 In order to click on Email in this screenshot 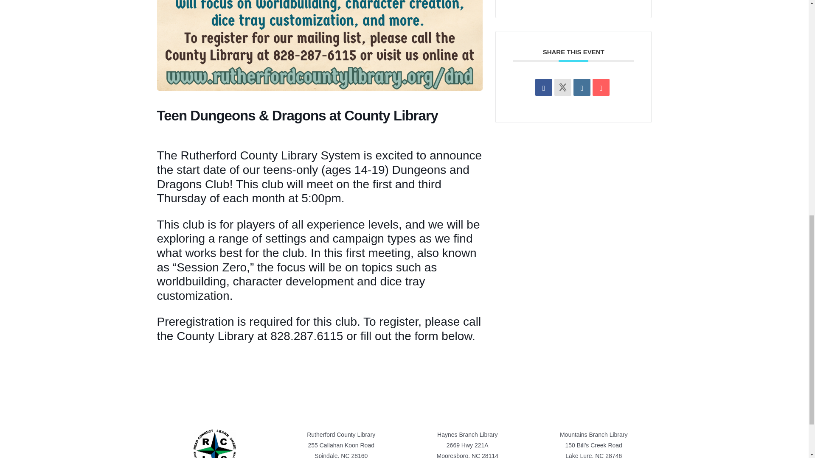, I will do `click(601, 87)`.